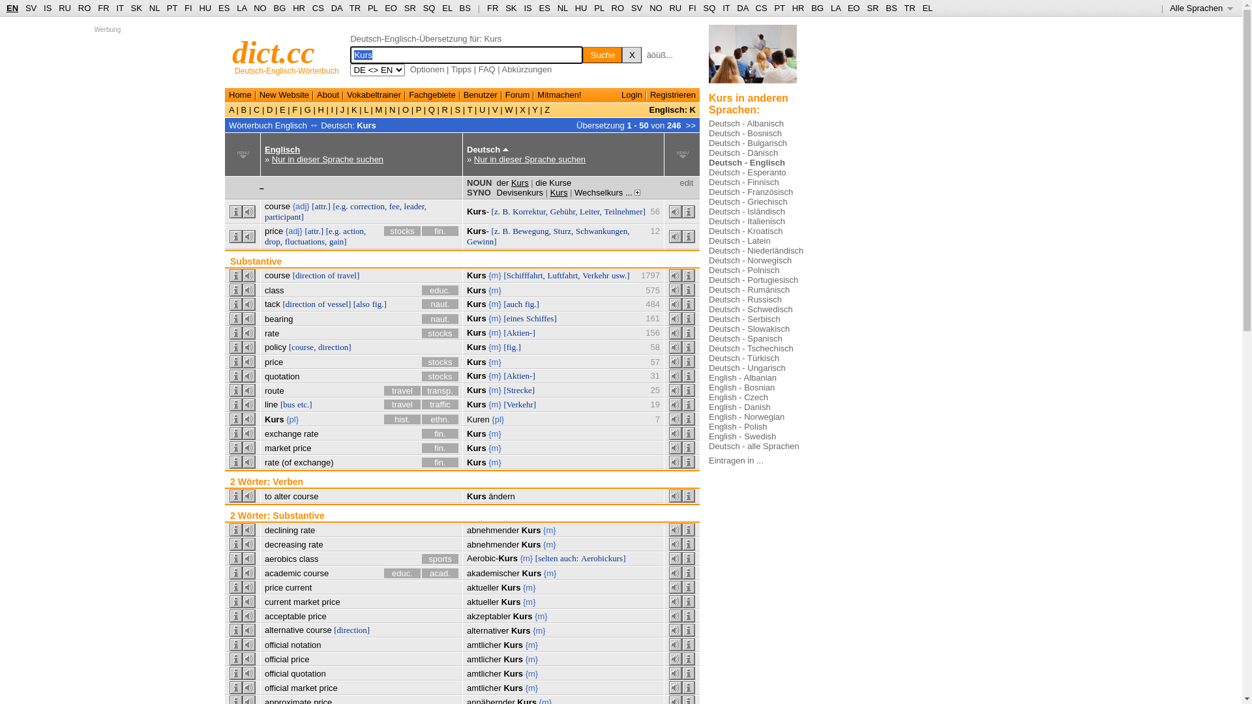 This screenshot has height=704, width=1252. Describe the element at coordinates (361, 304) in the screenshot. I see `[also` at that location.